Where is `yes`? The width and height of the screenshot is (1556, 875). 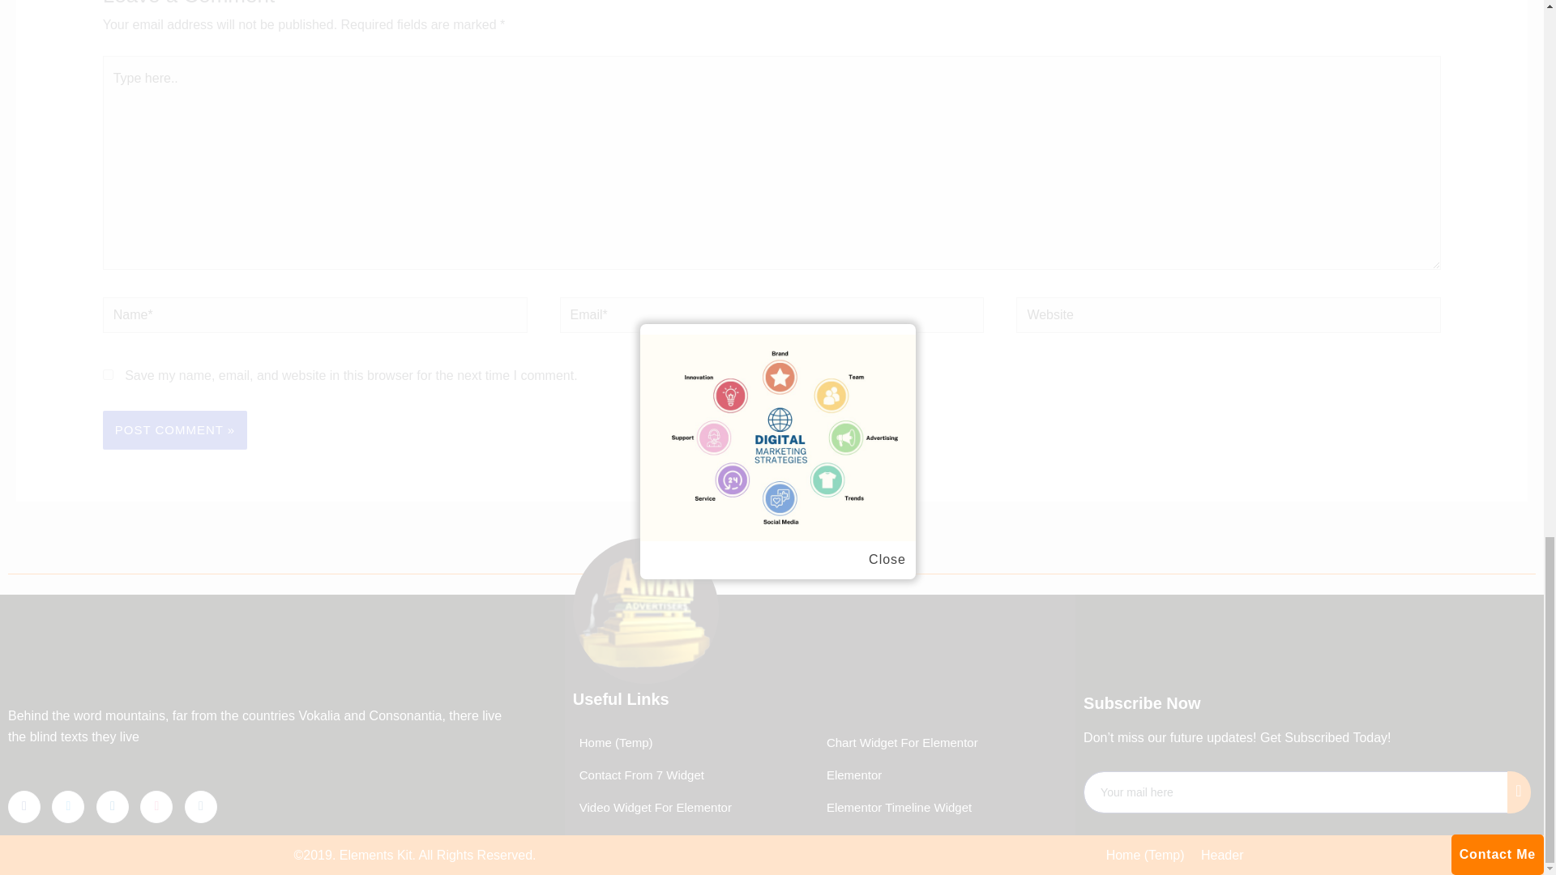 yes is located at coordinates (108, 374).